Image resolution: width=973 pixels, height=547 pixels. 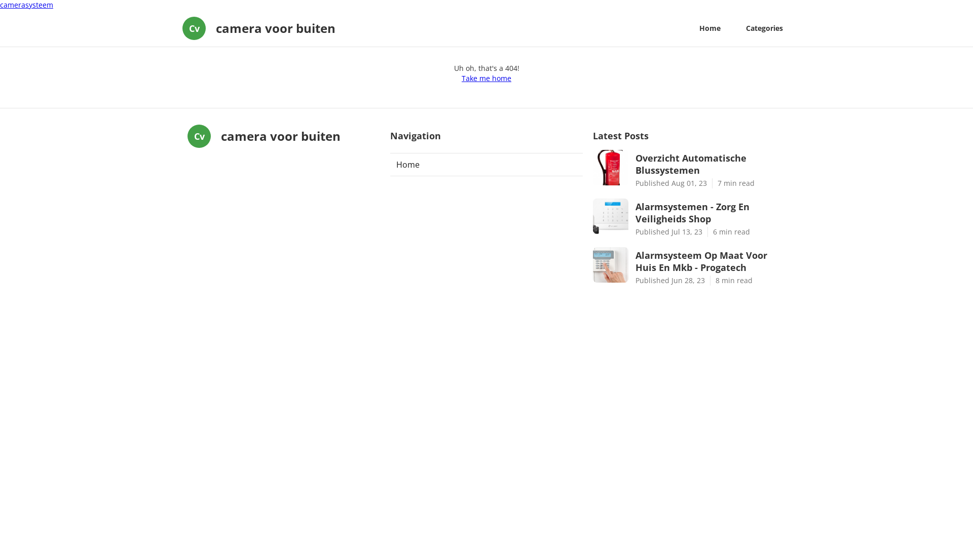 What do you see at coordinates (710, 213) in the screenshot?
I see `Alarmsystemen - Zorg En Veiligheids Shop` at bounding box center [710, 213].